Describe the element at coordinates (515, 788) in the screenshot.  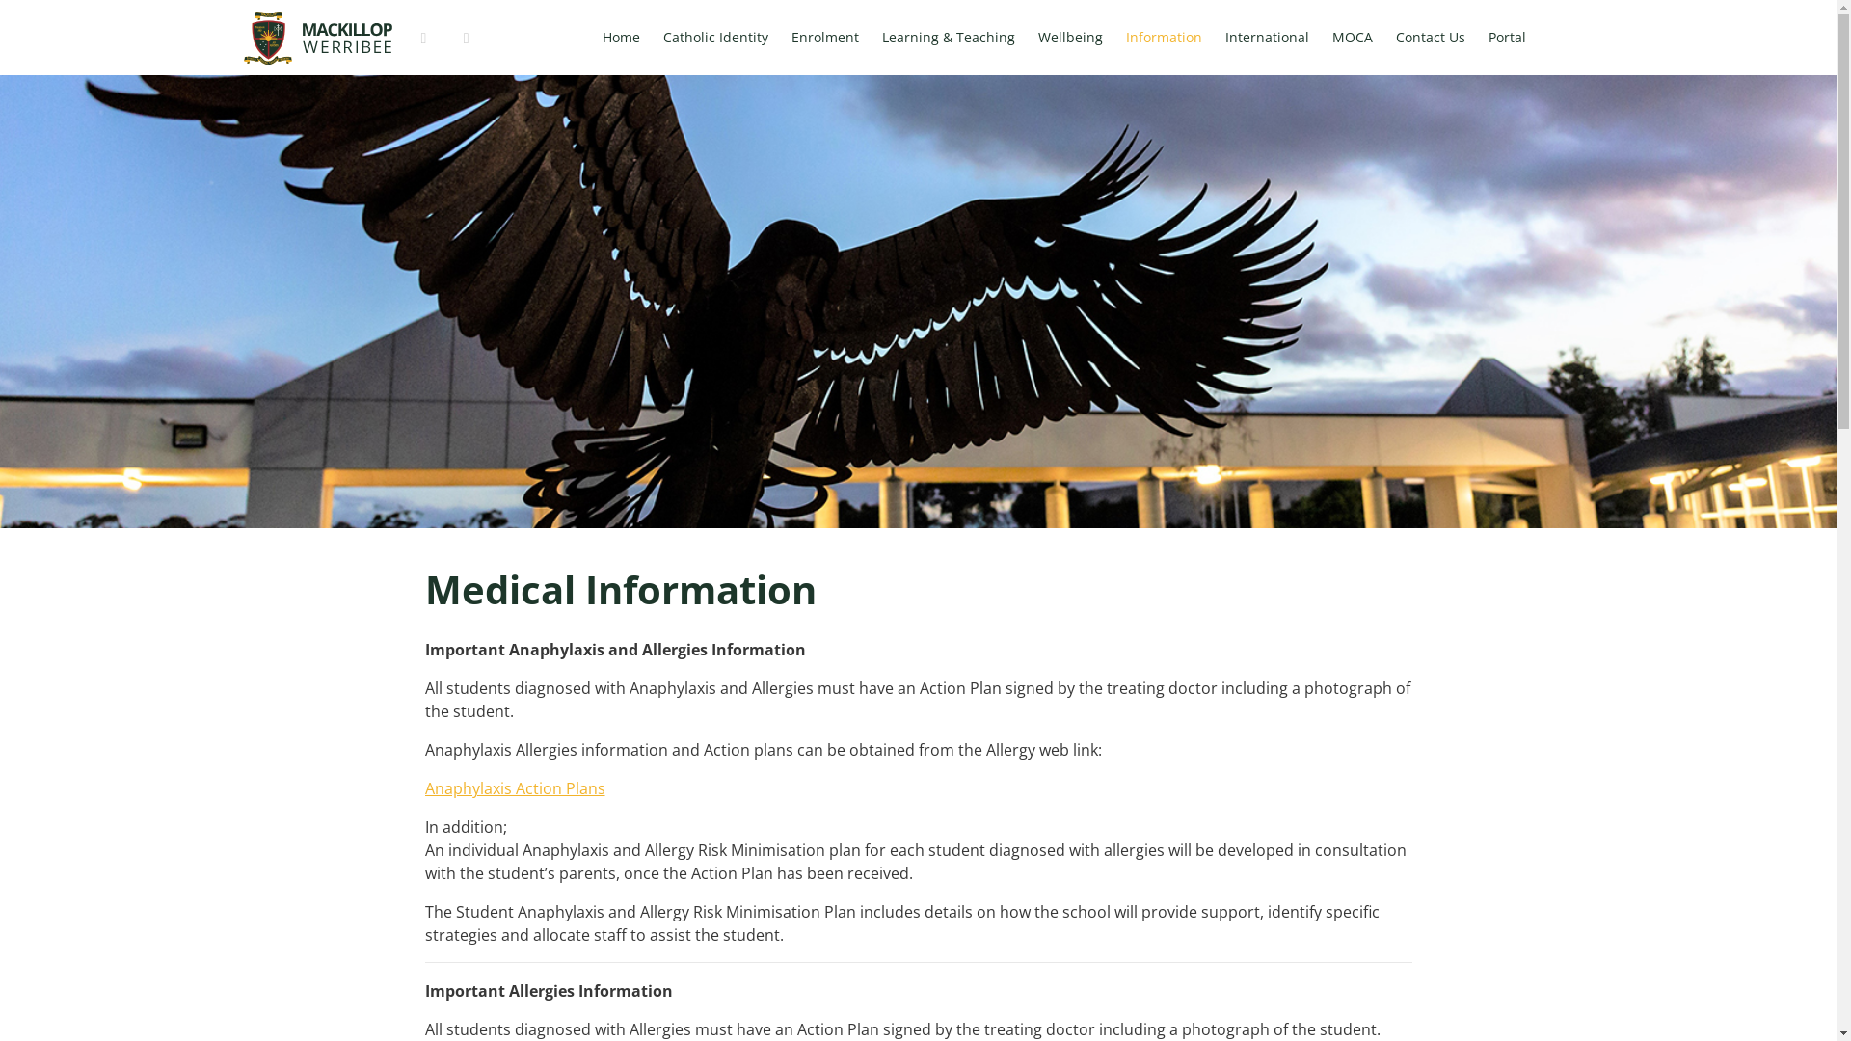
I see `Anaphylaxis Action Plans` at that location.